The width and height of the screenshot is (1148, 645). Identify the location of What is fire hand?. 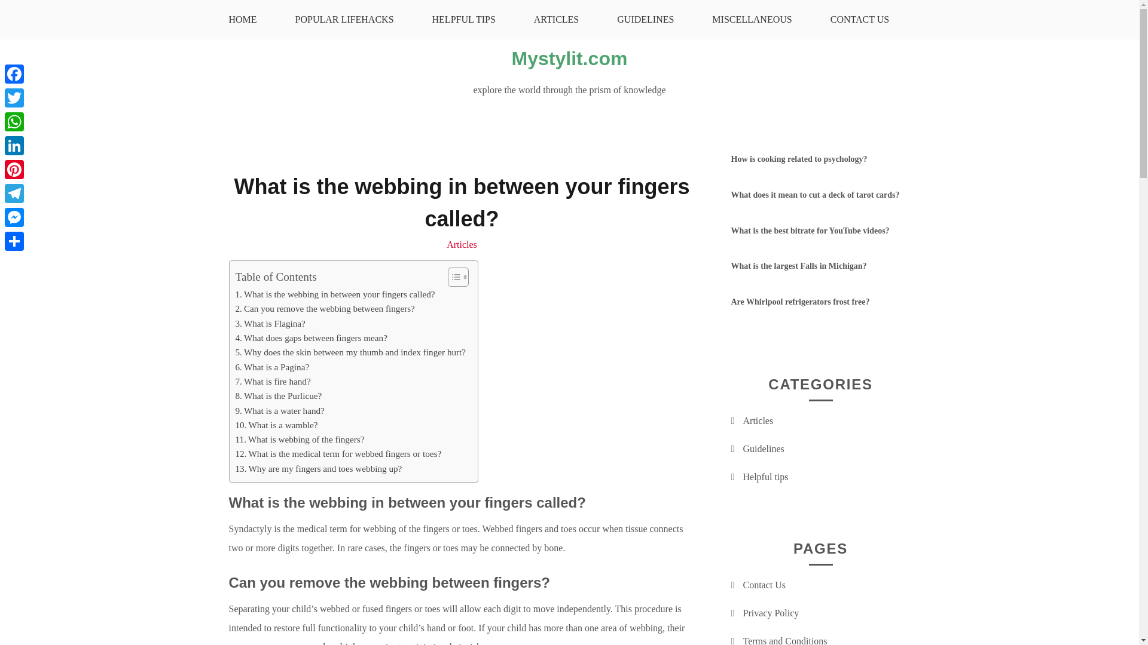
(273, 382).